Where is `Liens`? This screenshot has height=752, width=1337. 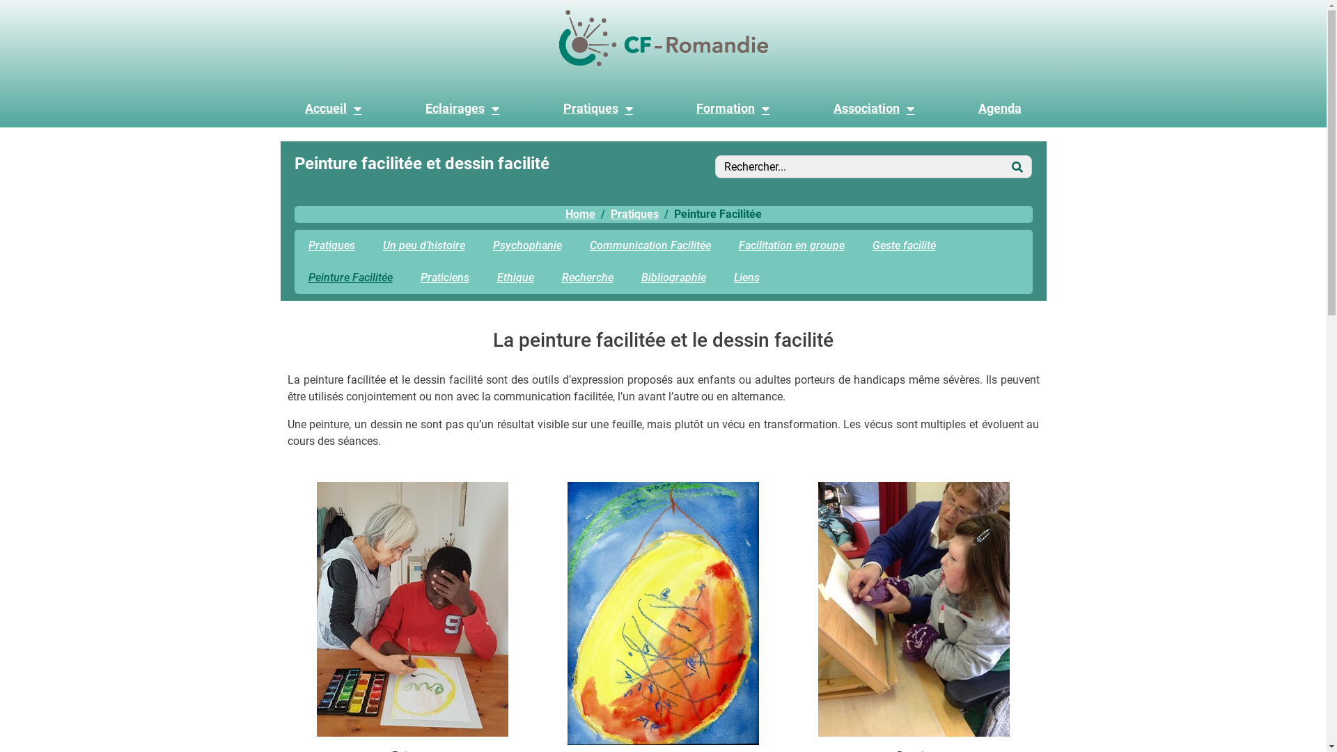 Liens is located at coordinates (746, 278).